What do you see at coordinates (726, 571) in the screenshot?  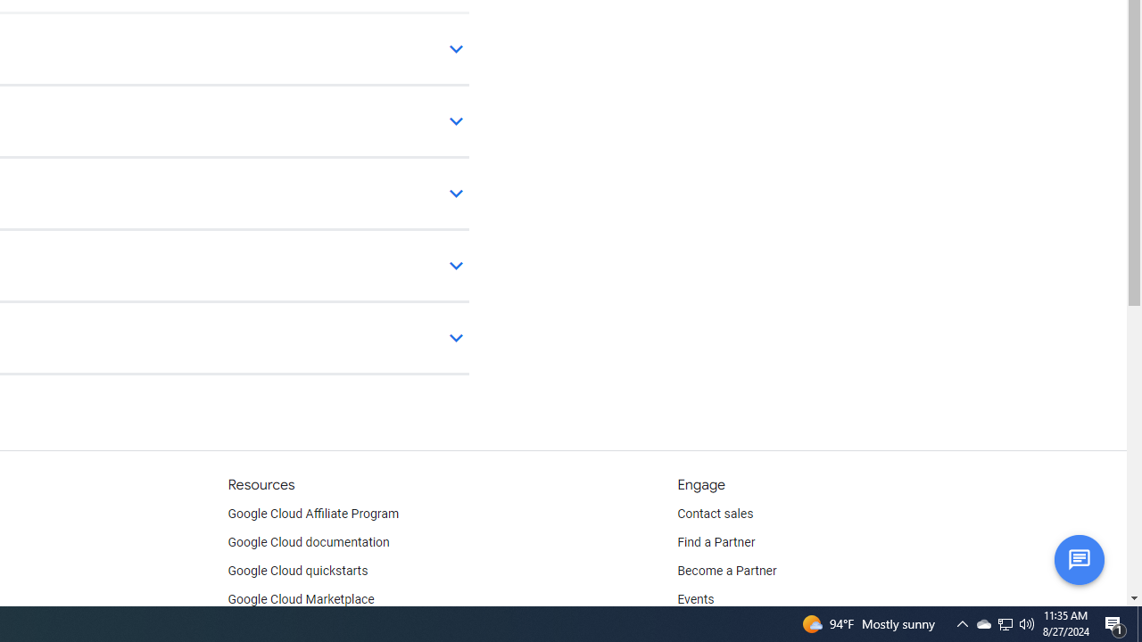 I see `Become a Partner` at bounding box center [726, 571].